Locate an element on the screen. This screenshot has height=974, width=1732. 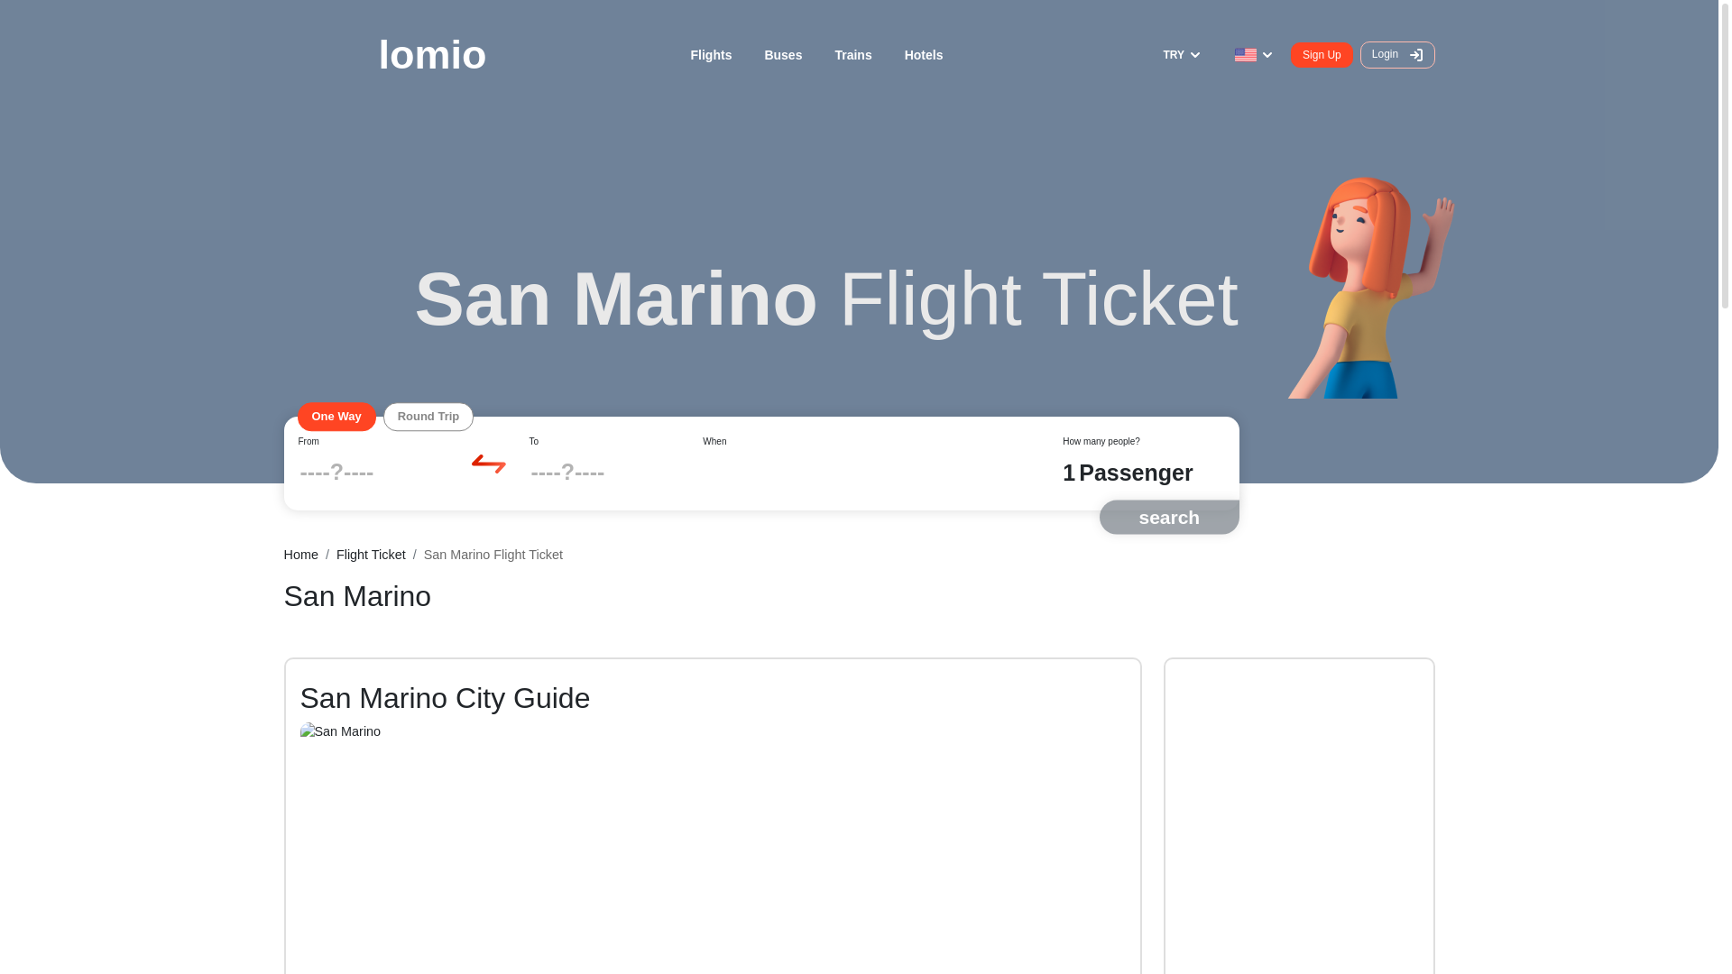
lomio is located at coordinates (384, 55).